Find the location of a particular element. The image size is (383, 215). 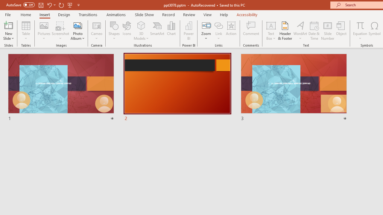

File Tab is located at coordinates (8, 14).